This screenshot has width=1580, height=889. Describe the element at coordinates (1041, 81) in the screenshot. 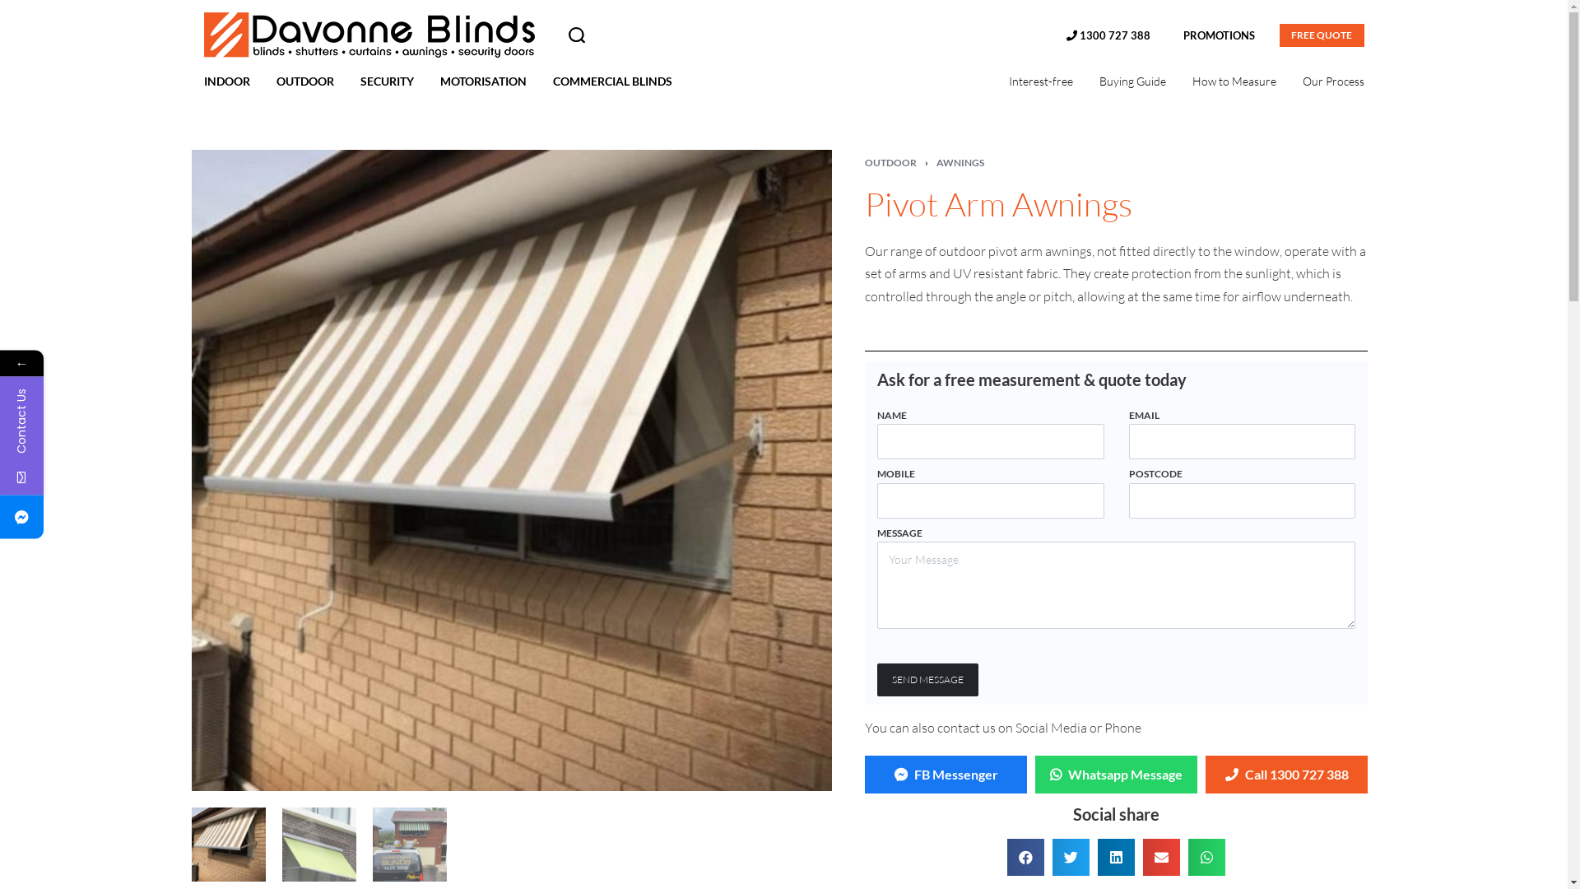

I see `Interest-free` at that location.